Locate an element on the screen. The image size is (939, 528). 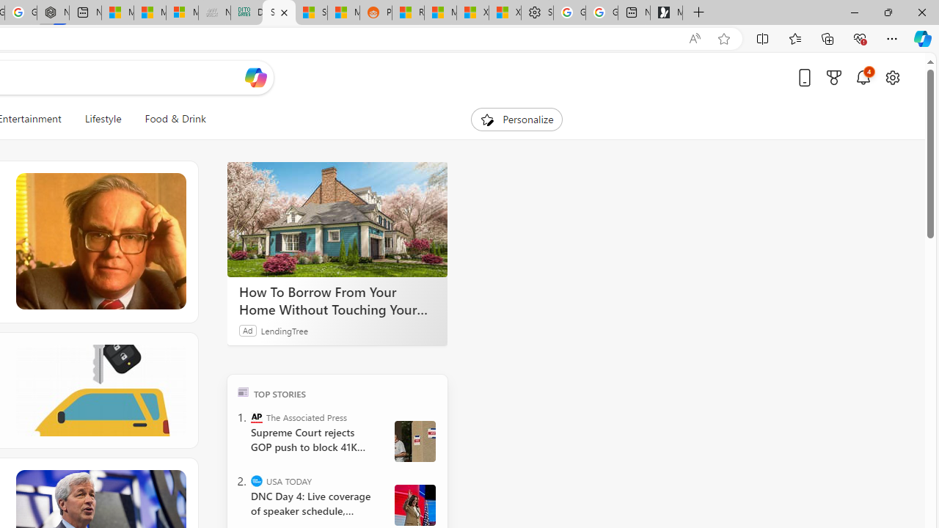
MSN is located at coordinates (343, 13).